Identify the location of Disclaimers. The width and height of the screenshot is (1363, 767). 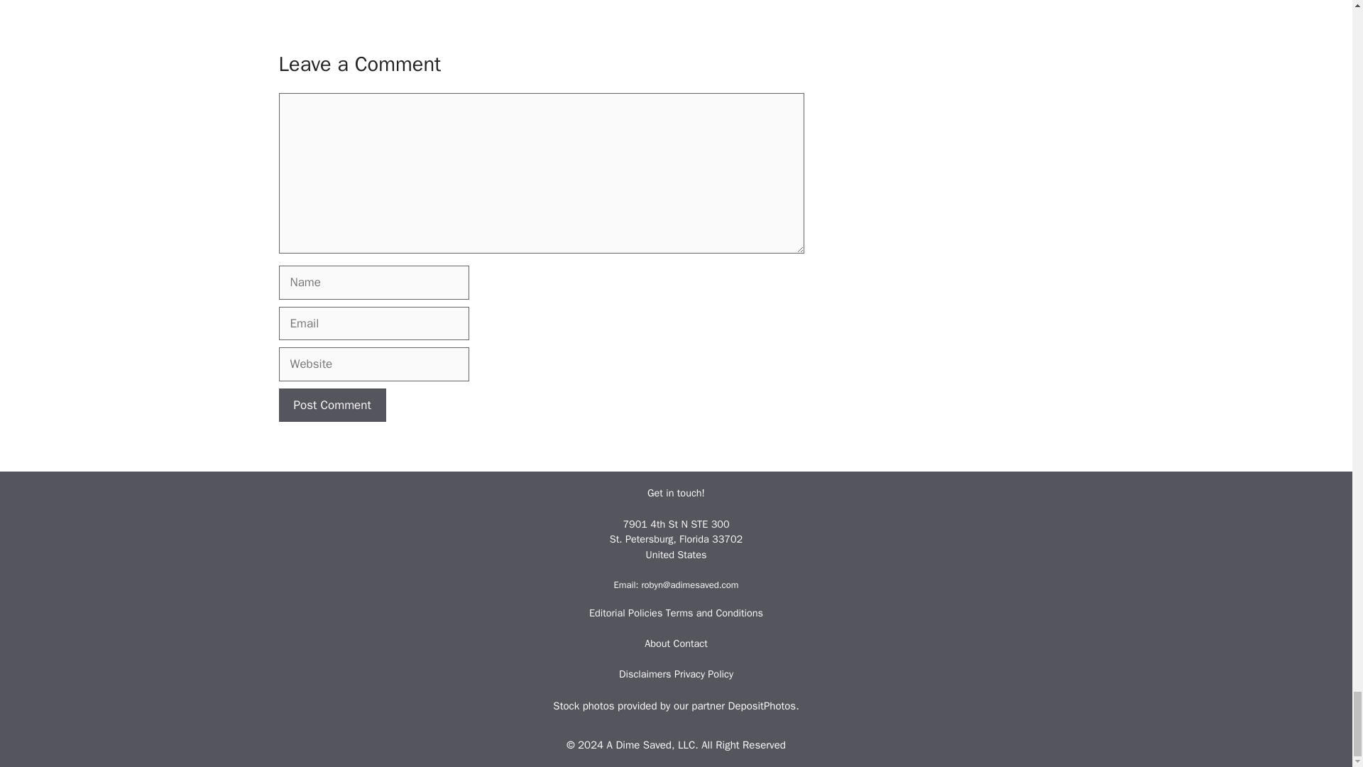
(646, 673).